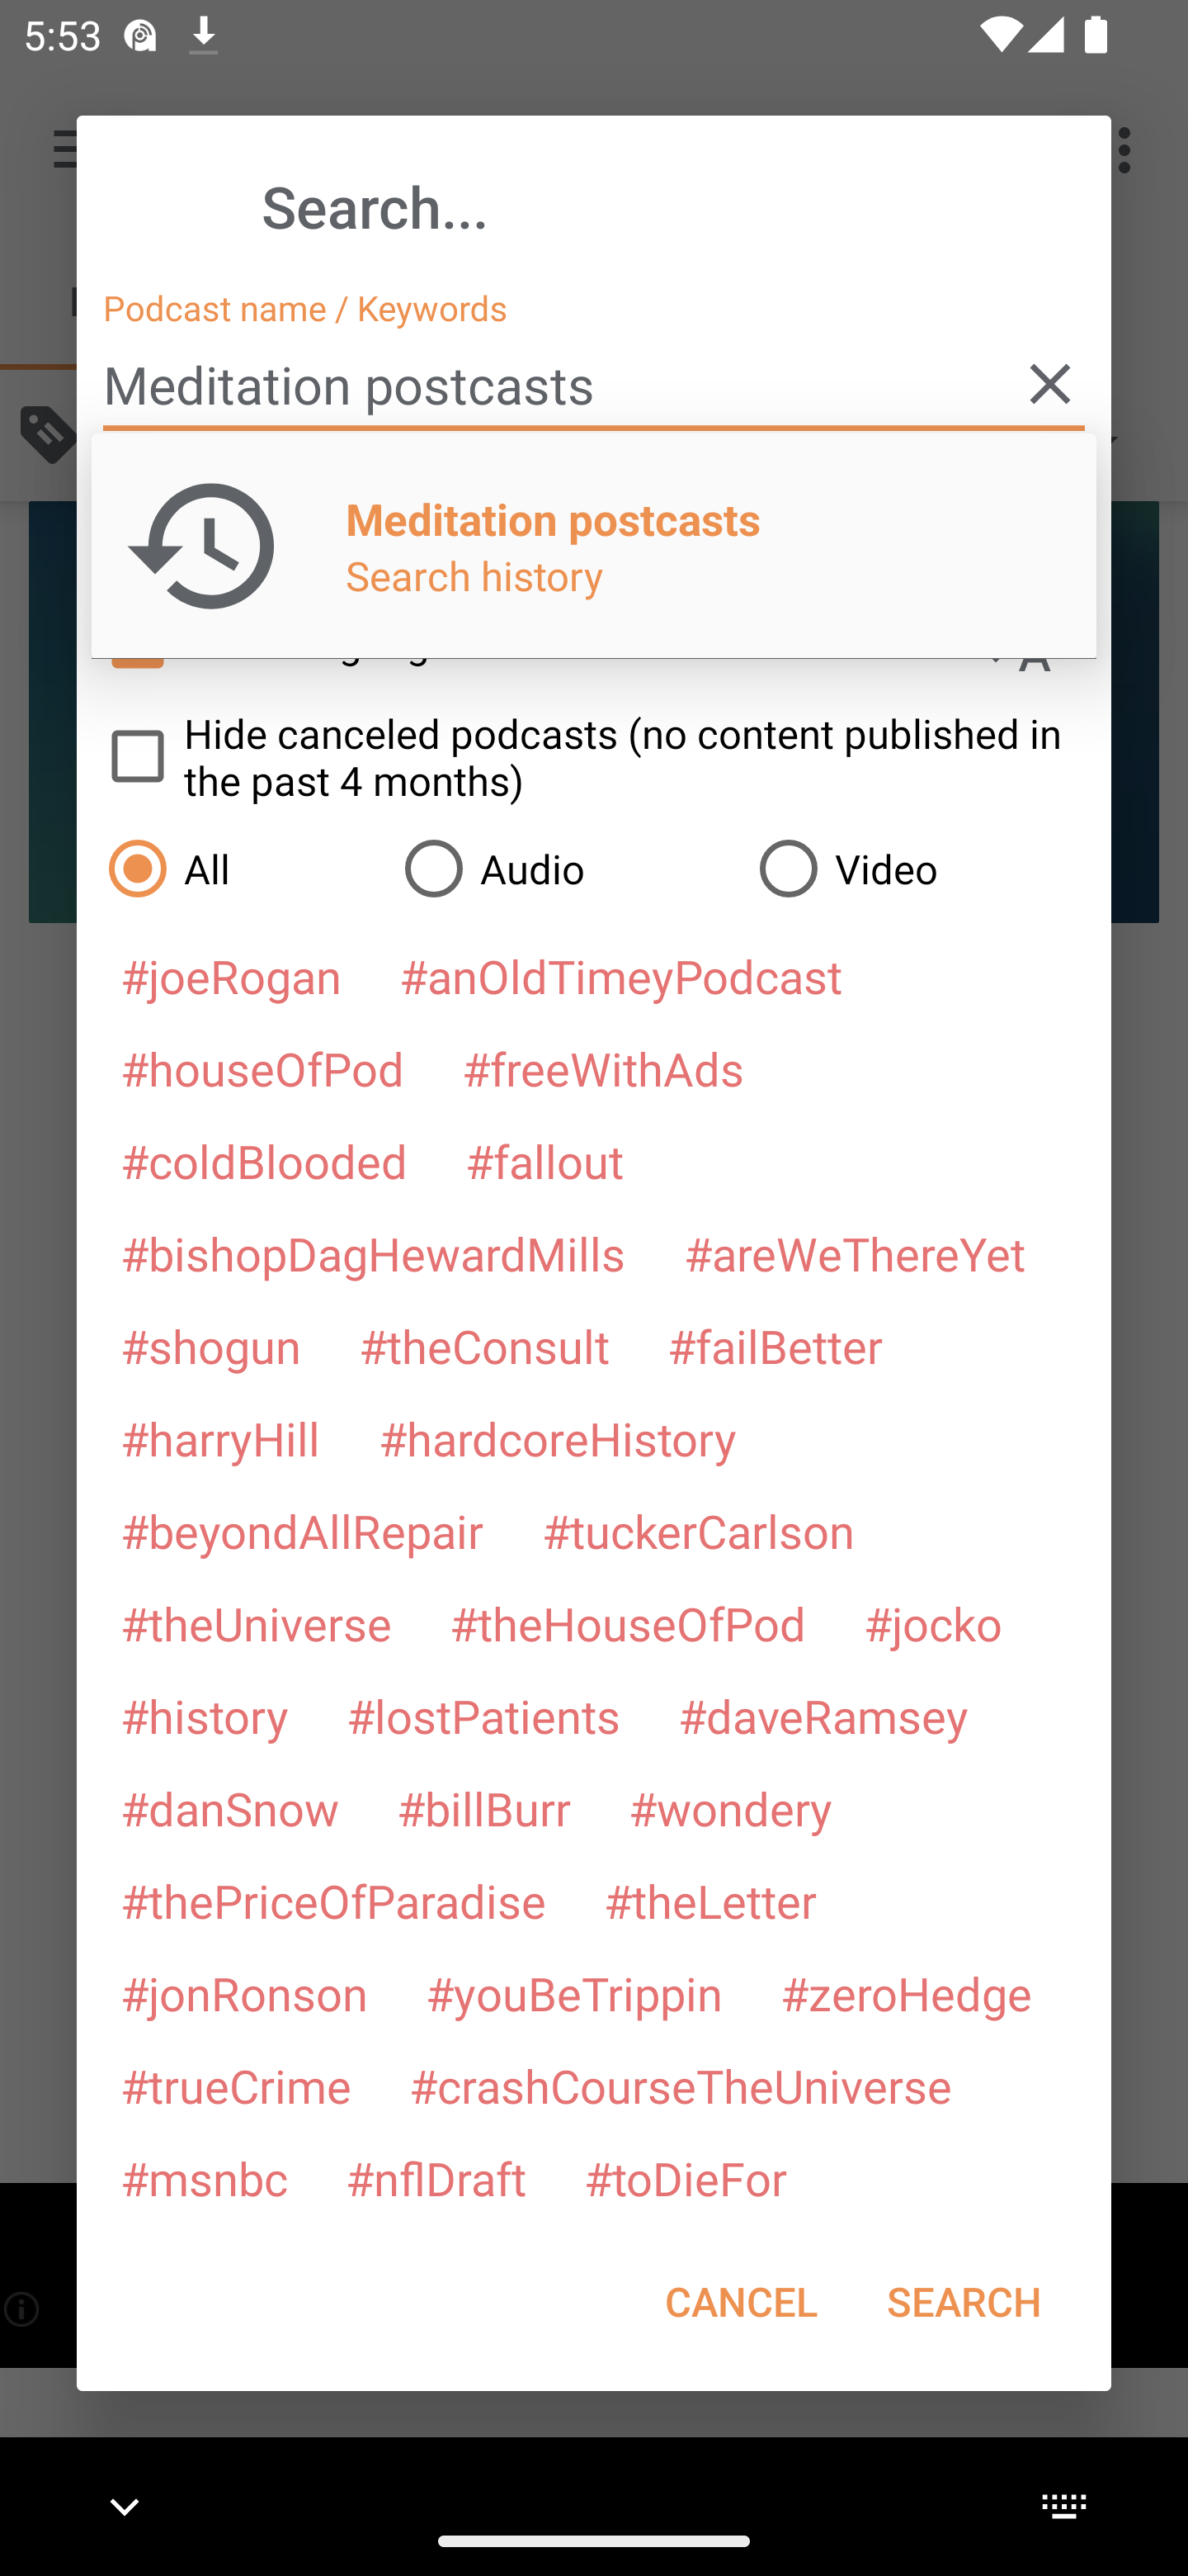 This screenshot has width=1188, height=2576. What do you see at coordinates (573, 1993) in the screenshot?
I see `#youBeTrippin` at bounding box center [573, 1993].